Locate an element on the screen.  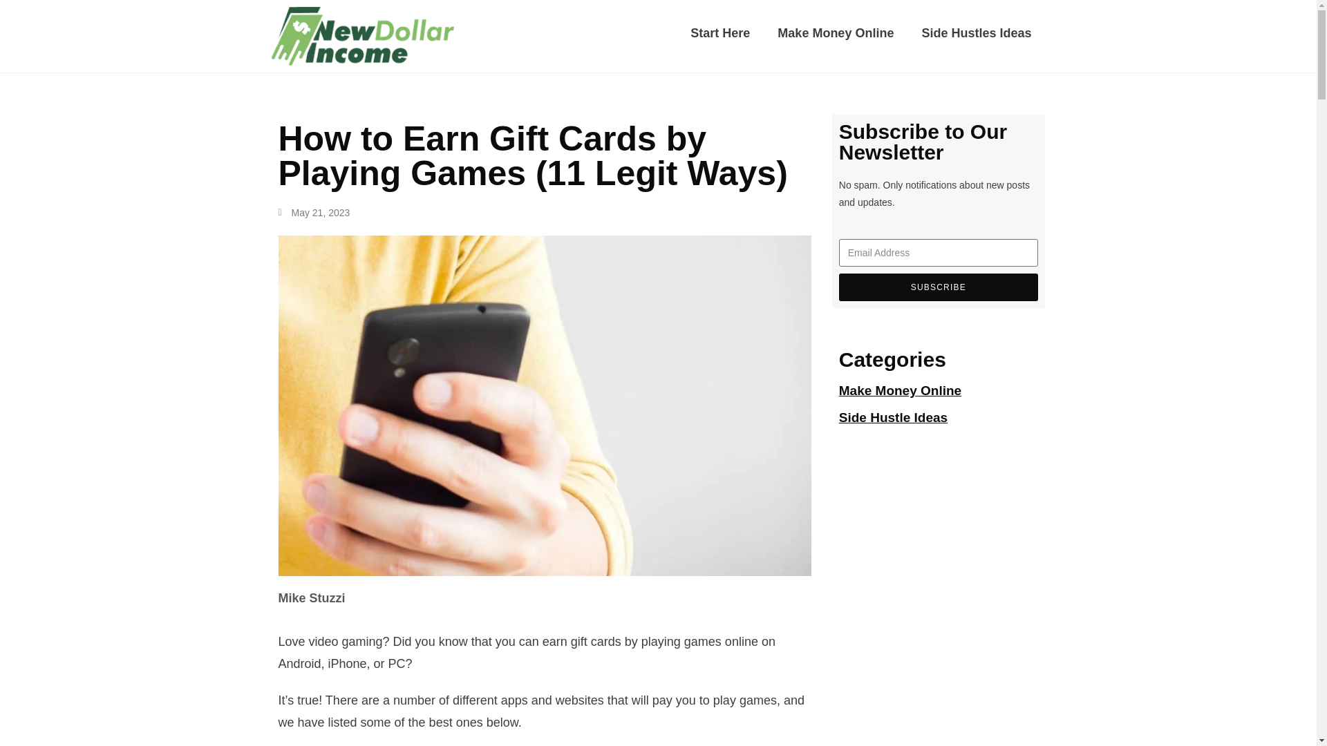
Start Here is located at coordinates (720, 33).